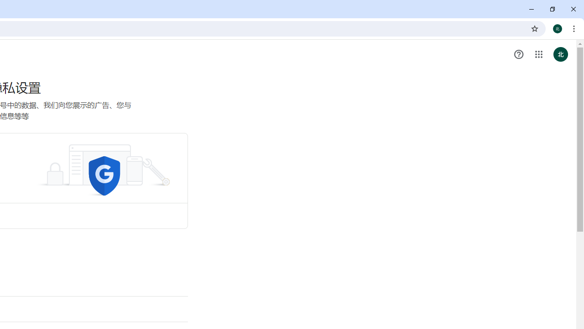 Image resolution: width=584 pixels, height=329 pixels. I want to click on More actions for Sign in shortcut, so click(18, 212).